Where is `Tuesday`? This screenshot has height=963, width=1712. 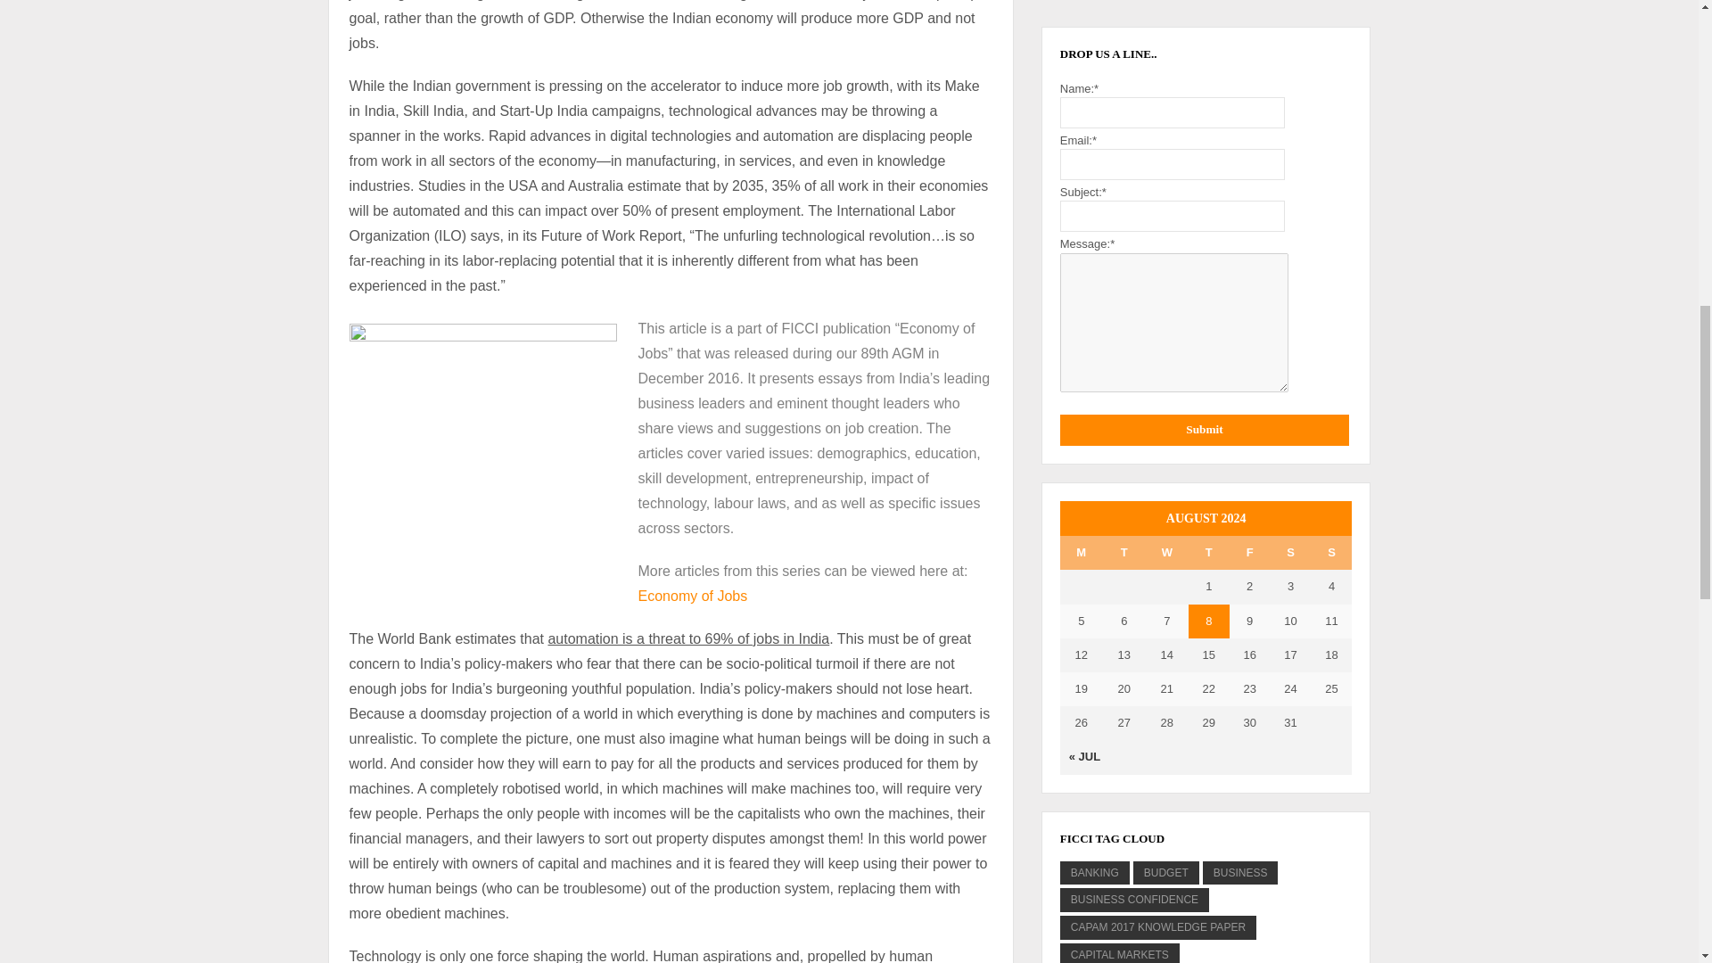
Tuesday is located at coordinates (1123, 553).